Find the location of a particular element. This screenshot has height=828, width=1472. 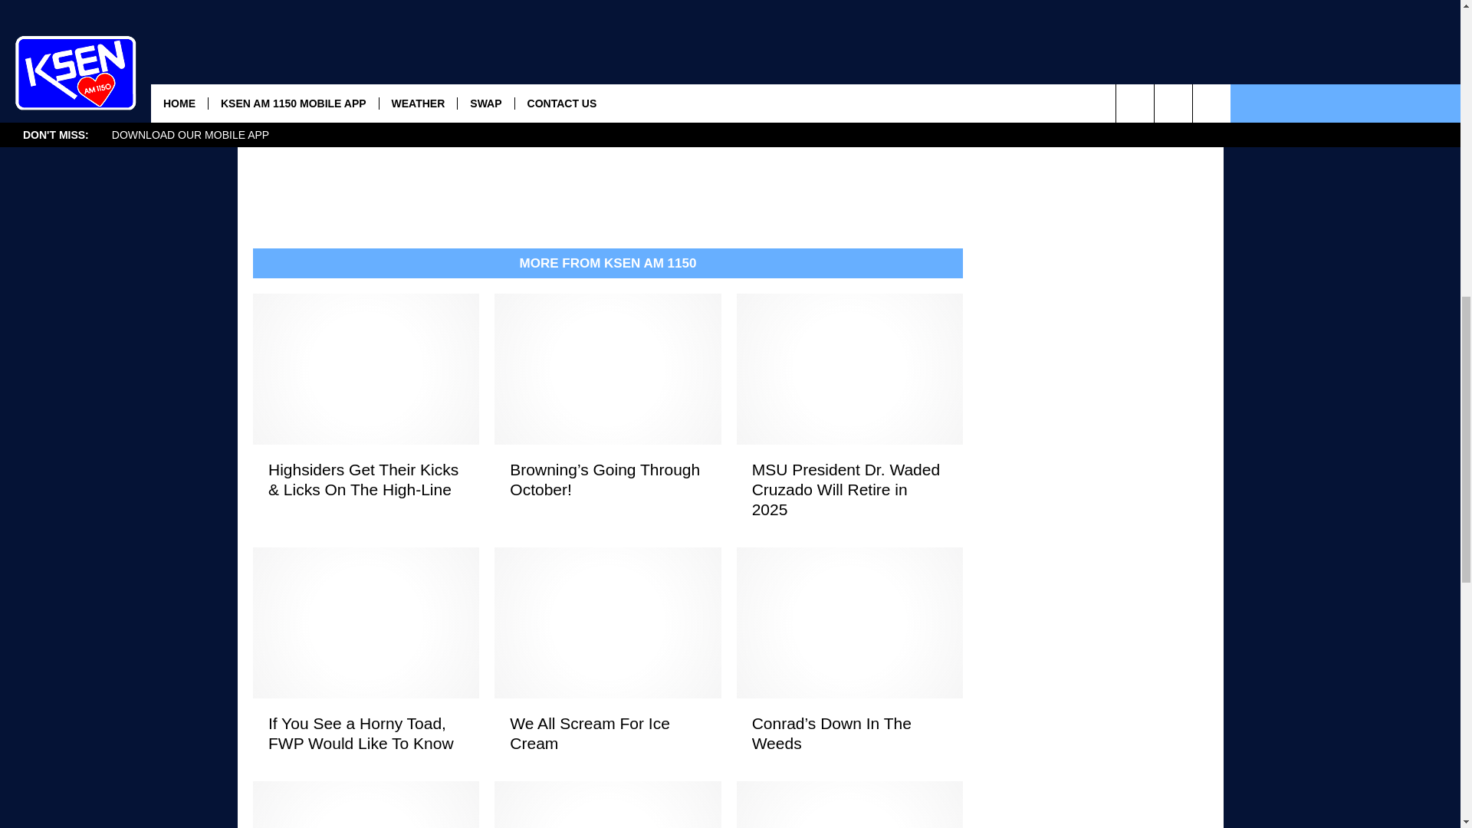

Events is located at coordinates (376, 53).